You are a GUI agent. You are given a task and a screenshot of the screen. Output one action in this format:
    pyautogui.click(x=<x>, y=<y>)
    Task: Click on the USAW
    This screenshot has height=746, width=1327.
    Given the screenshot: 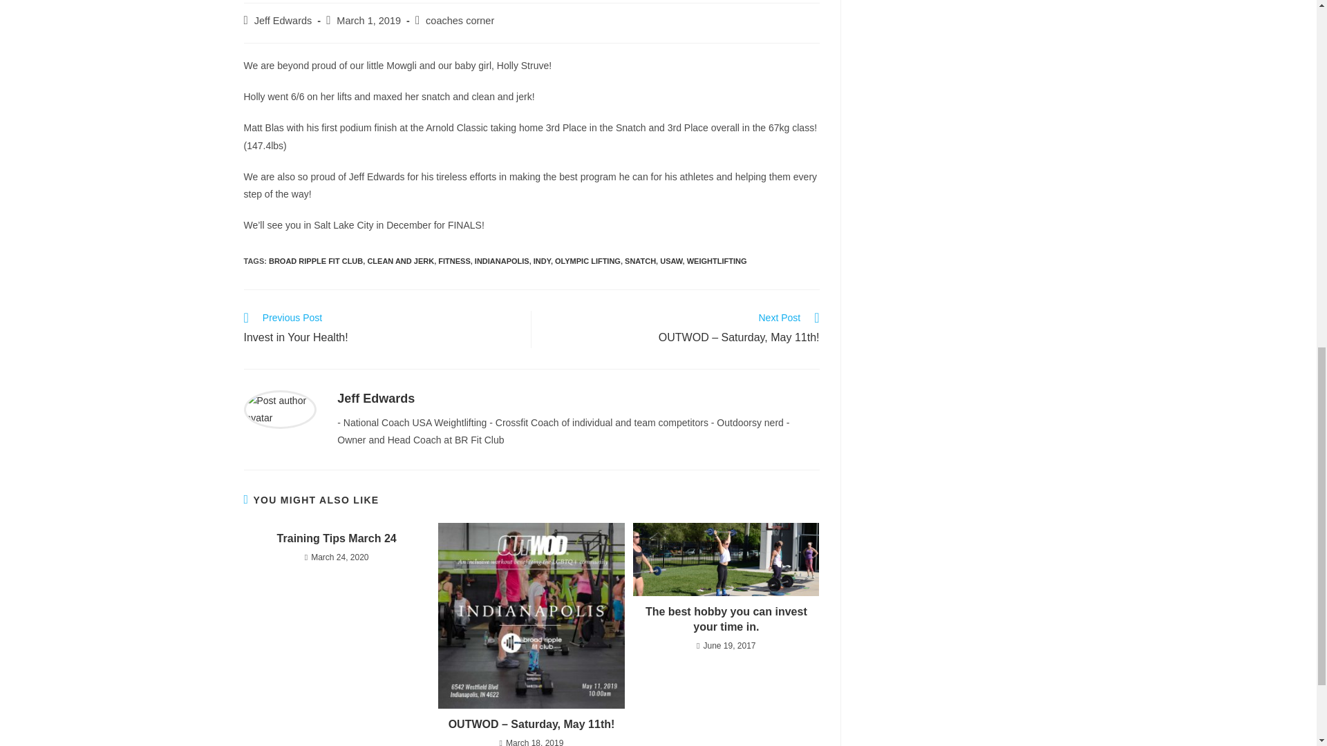 What is the action you would take?
    pyautogui.click(x=670, y=261)
    